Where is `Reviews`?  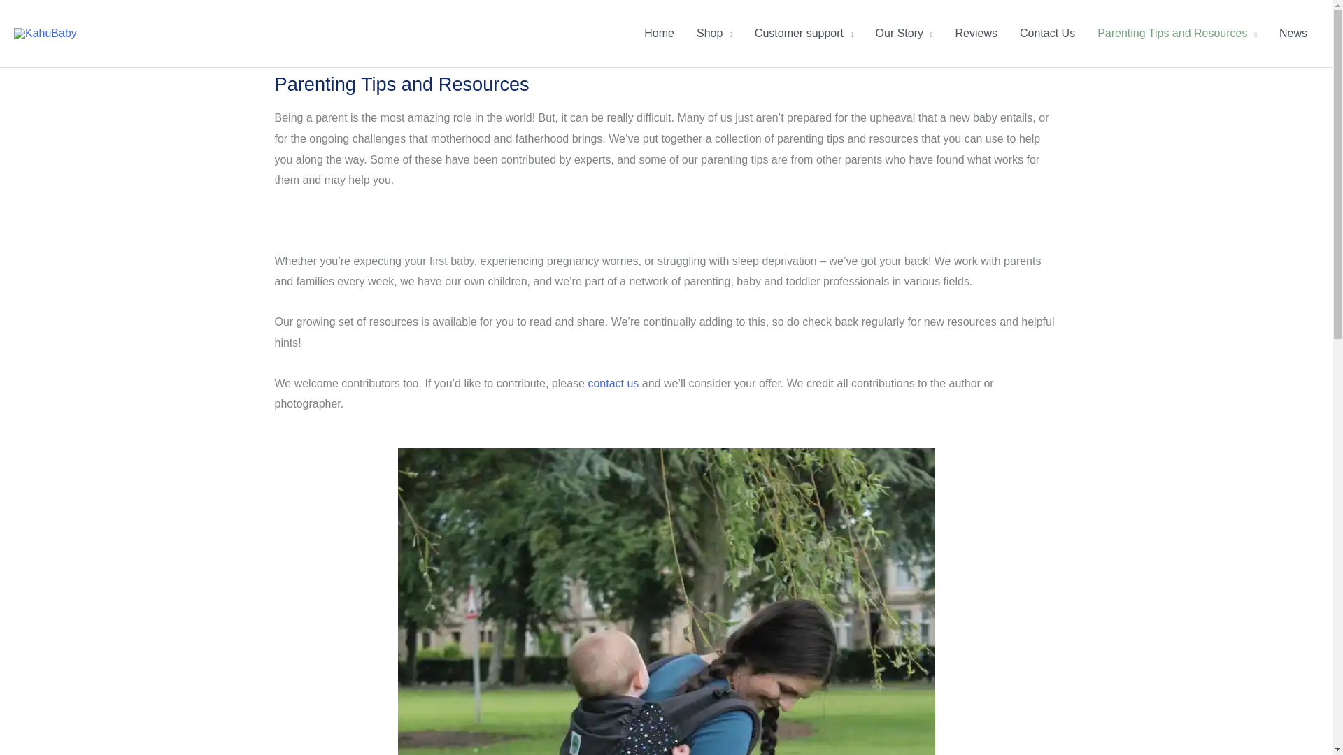 Reviews is located at coordinates (976, 34).